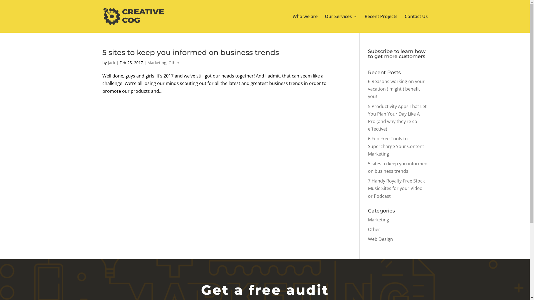 This screenshot has height=300, width=534. What do you see at coordinates (191, 52) in the screenshot?
I see `5 sites to keep you informed on business trends` at bounding box center [191, 52].